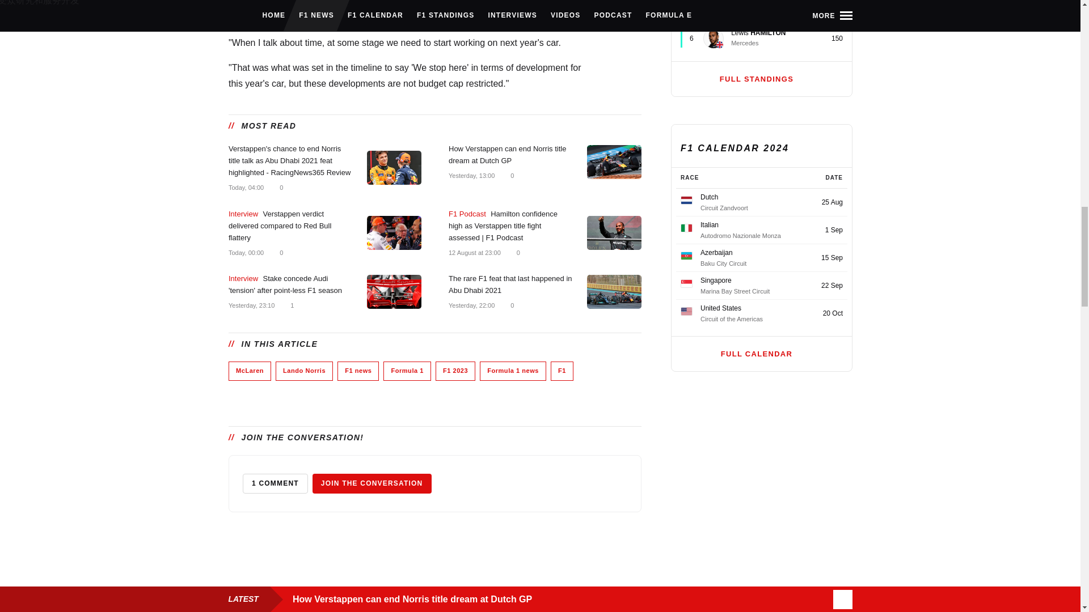 The width and height of the screenshot is (1089, 612). Describe the element at coordinates (471, 176) in the screenshot. I see `Saturday 17 August 2024 at 13:00` at that location.